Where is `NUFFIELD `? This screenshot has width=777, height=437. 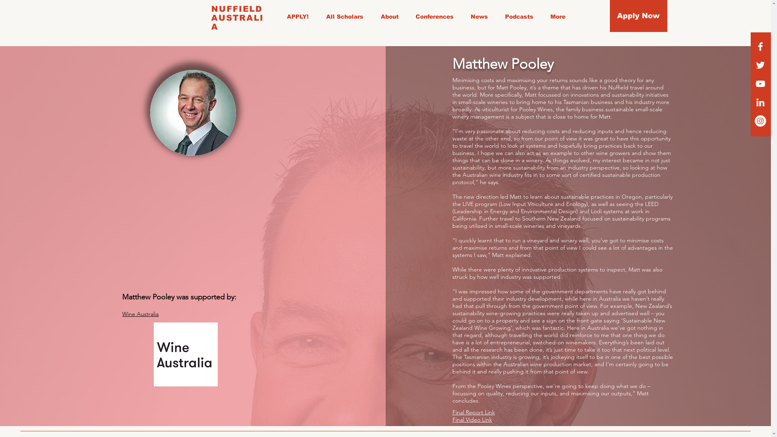 NUFFIELD  is located at coordinates (48, 15).